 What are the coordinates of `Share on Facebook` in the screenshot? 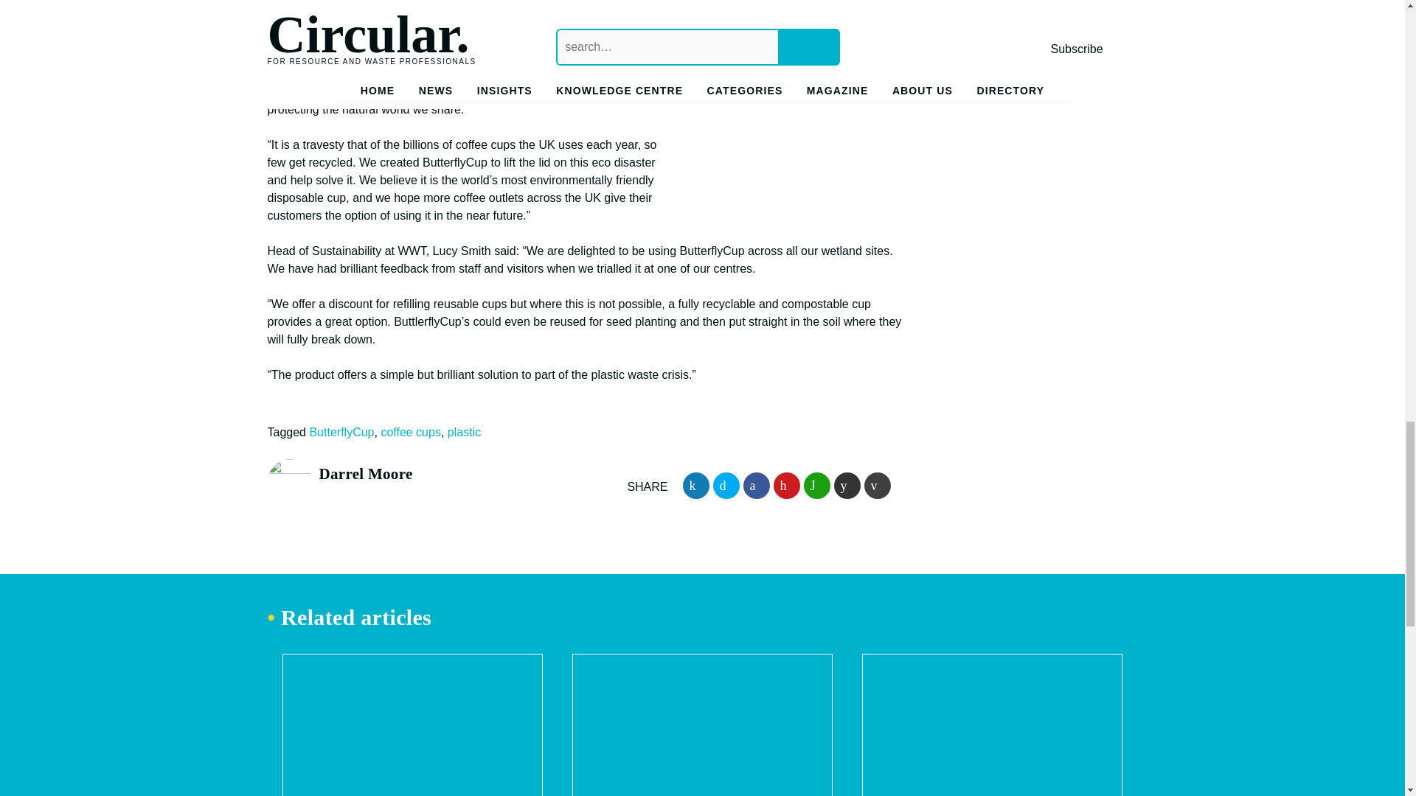 It's located at (757, 486).